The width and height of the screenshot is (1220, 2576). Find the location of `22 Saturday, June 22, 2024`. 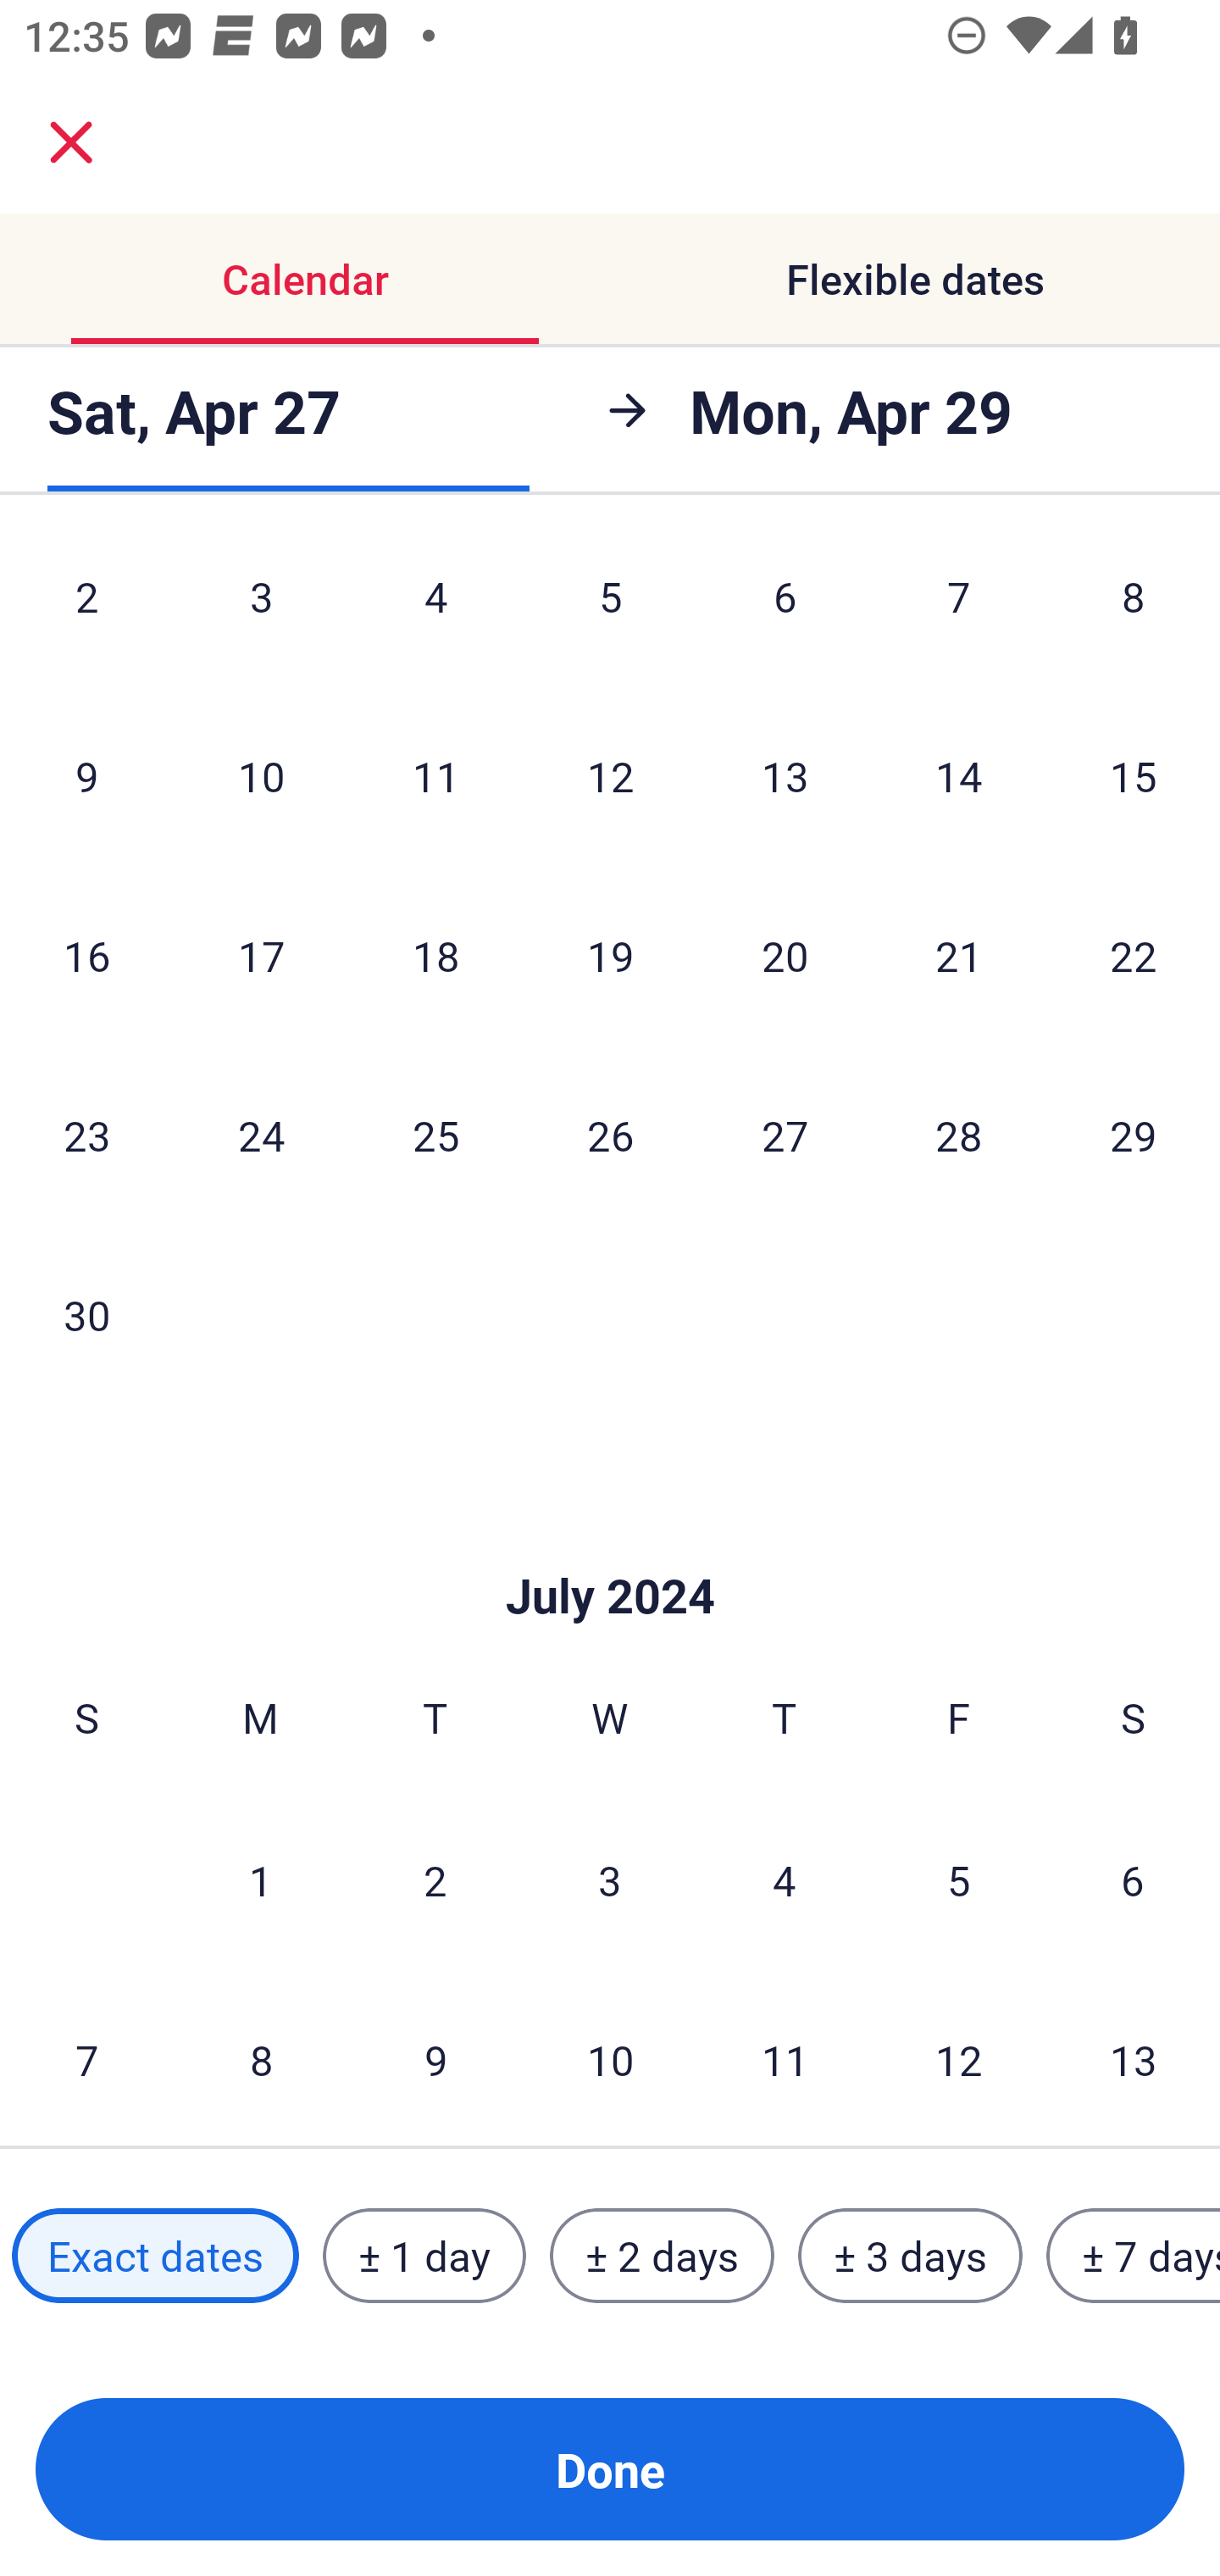

22 Saturday, June 22, 2024 is located at coordinates (1134, 956).